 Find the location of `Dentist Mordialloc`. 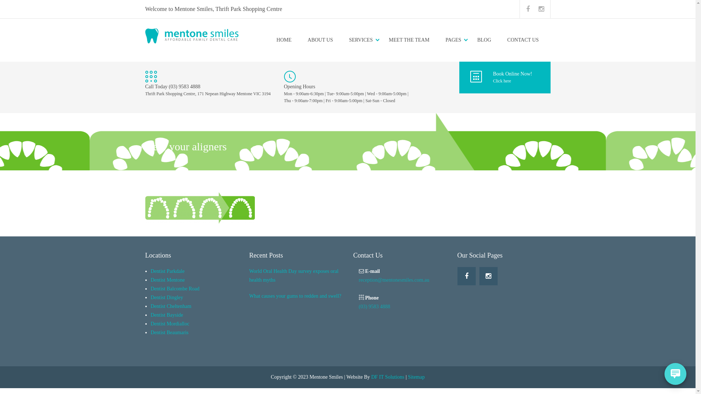

Dentist Mordialloc is located at coordinates (170, 324).